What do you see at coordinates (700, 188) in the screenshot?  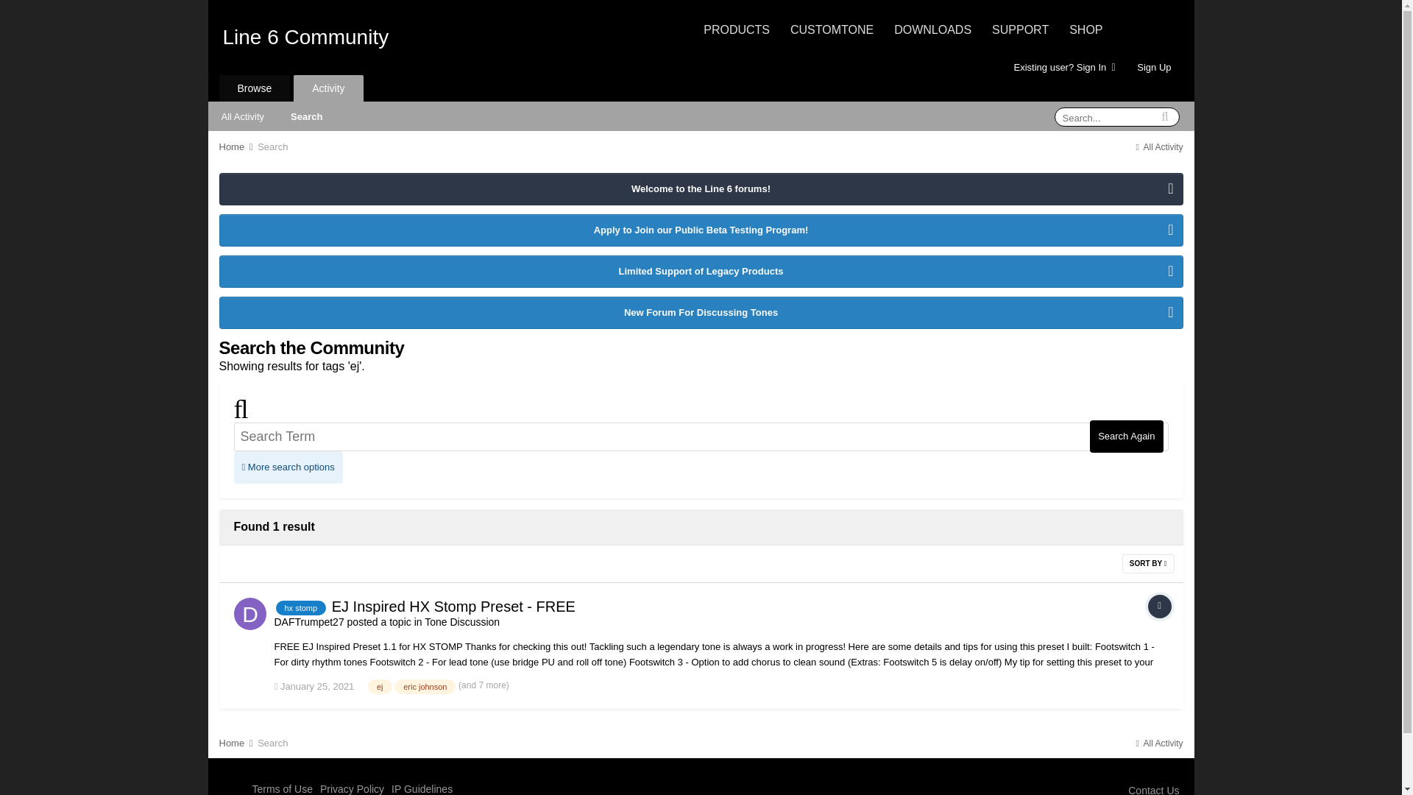 I see `Welcome to the Line 6 forums!` at bounding box center [700, 188].